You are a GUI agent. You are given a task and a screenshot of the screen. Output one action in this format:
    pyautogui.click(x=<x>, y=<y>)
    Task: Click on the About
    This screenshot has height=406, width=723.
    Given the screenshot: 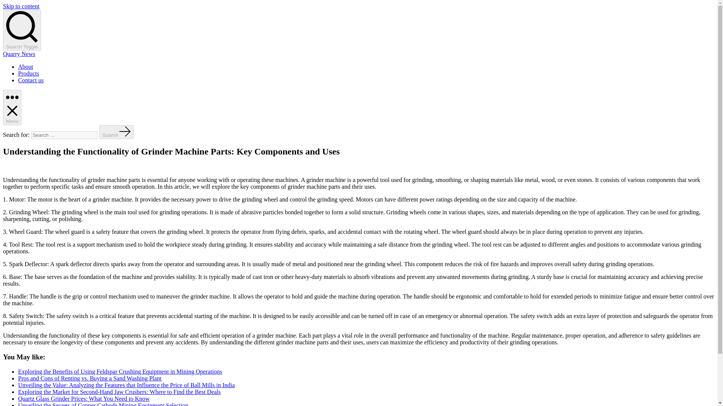 What is the action you would take?
    pyautogui.click(x=26, y=66)
    